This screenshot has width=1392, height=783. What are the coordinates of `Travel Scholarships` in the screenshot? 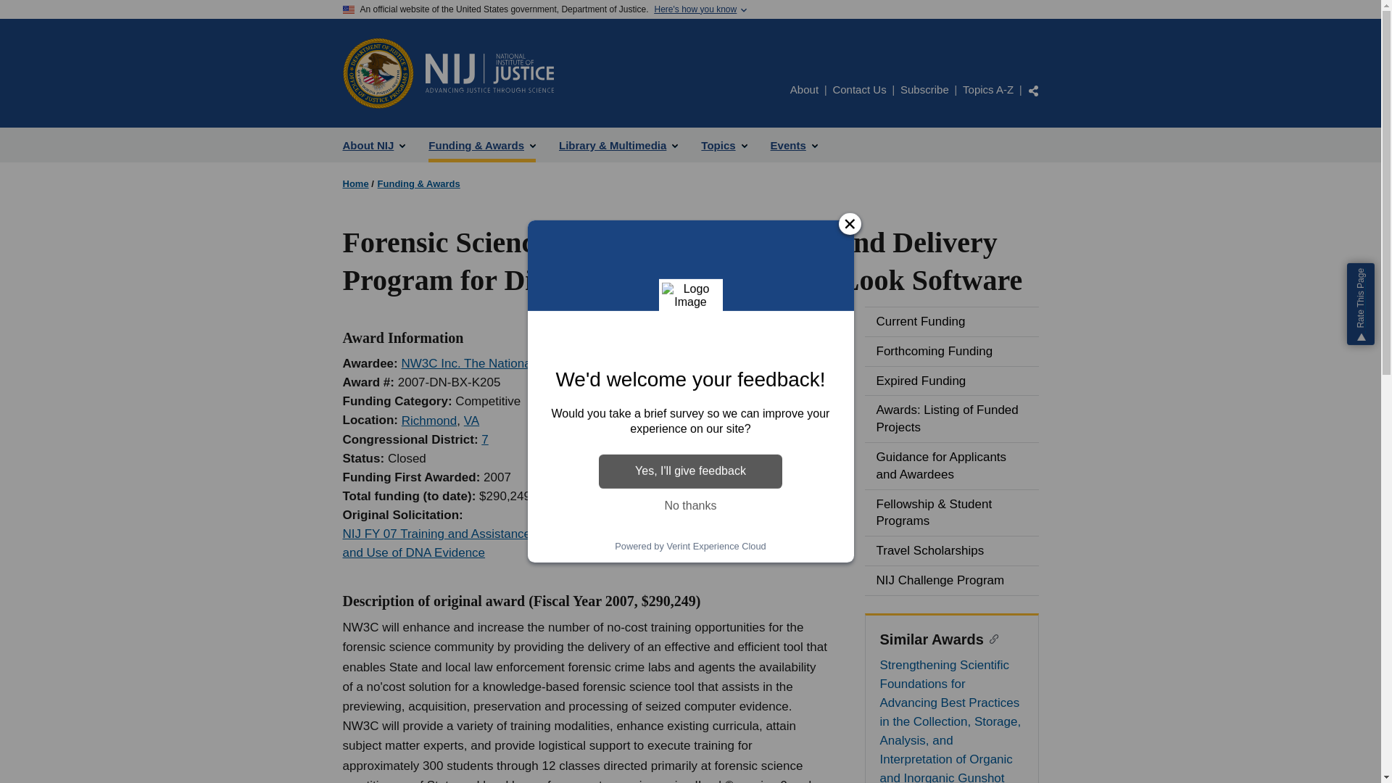 It's located at (951, 550).